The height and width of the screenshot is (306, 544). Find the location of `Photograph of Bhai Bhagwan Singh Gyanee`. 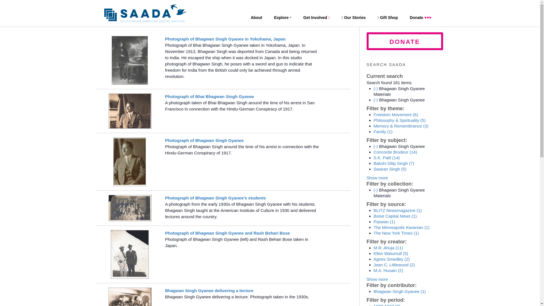

Photograph of Bhai Bhagwan Singh Gyanee is located at coordinates (209, 96).